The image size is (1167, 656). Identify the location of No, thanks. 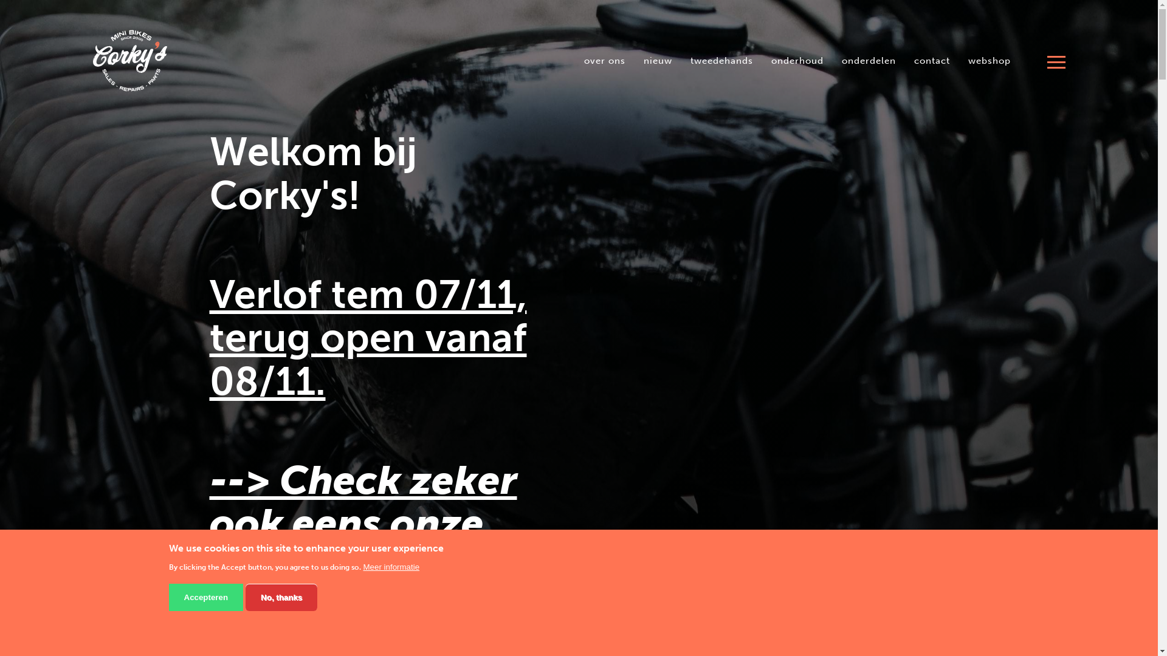
(281, 598).